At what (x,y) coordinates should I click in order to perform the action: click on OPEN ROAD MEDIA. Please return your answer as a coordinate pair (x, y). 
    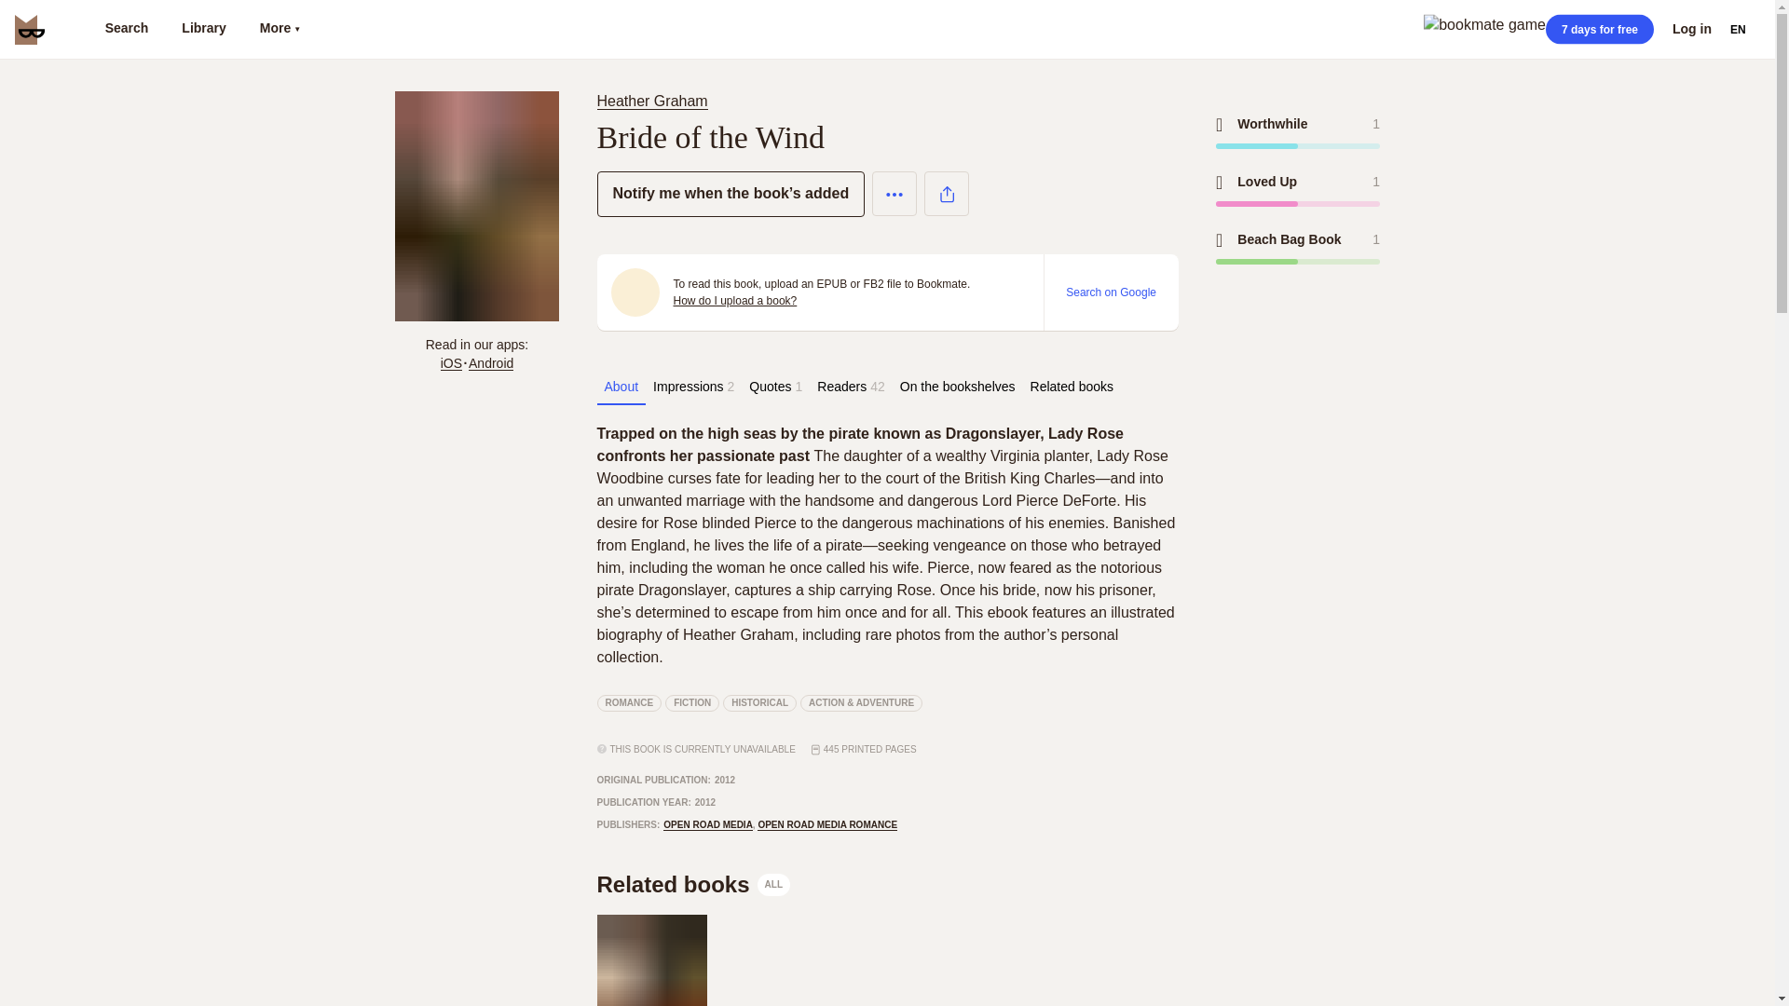
    Looking at the image, I should click on (708, 825).